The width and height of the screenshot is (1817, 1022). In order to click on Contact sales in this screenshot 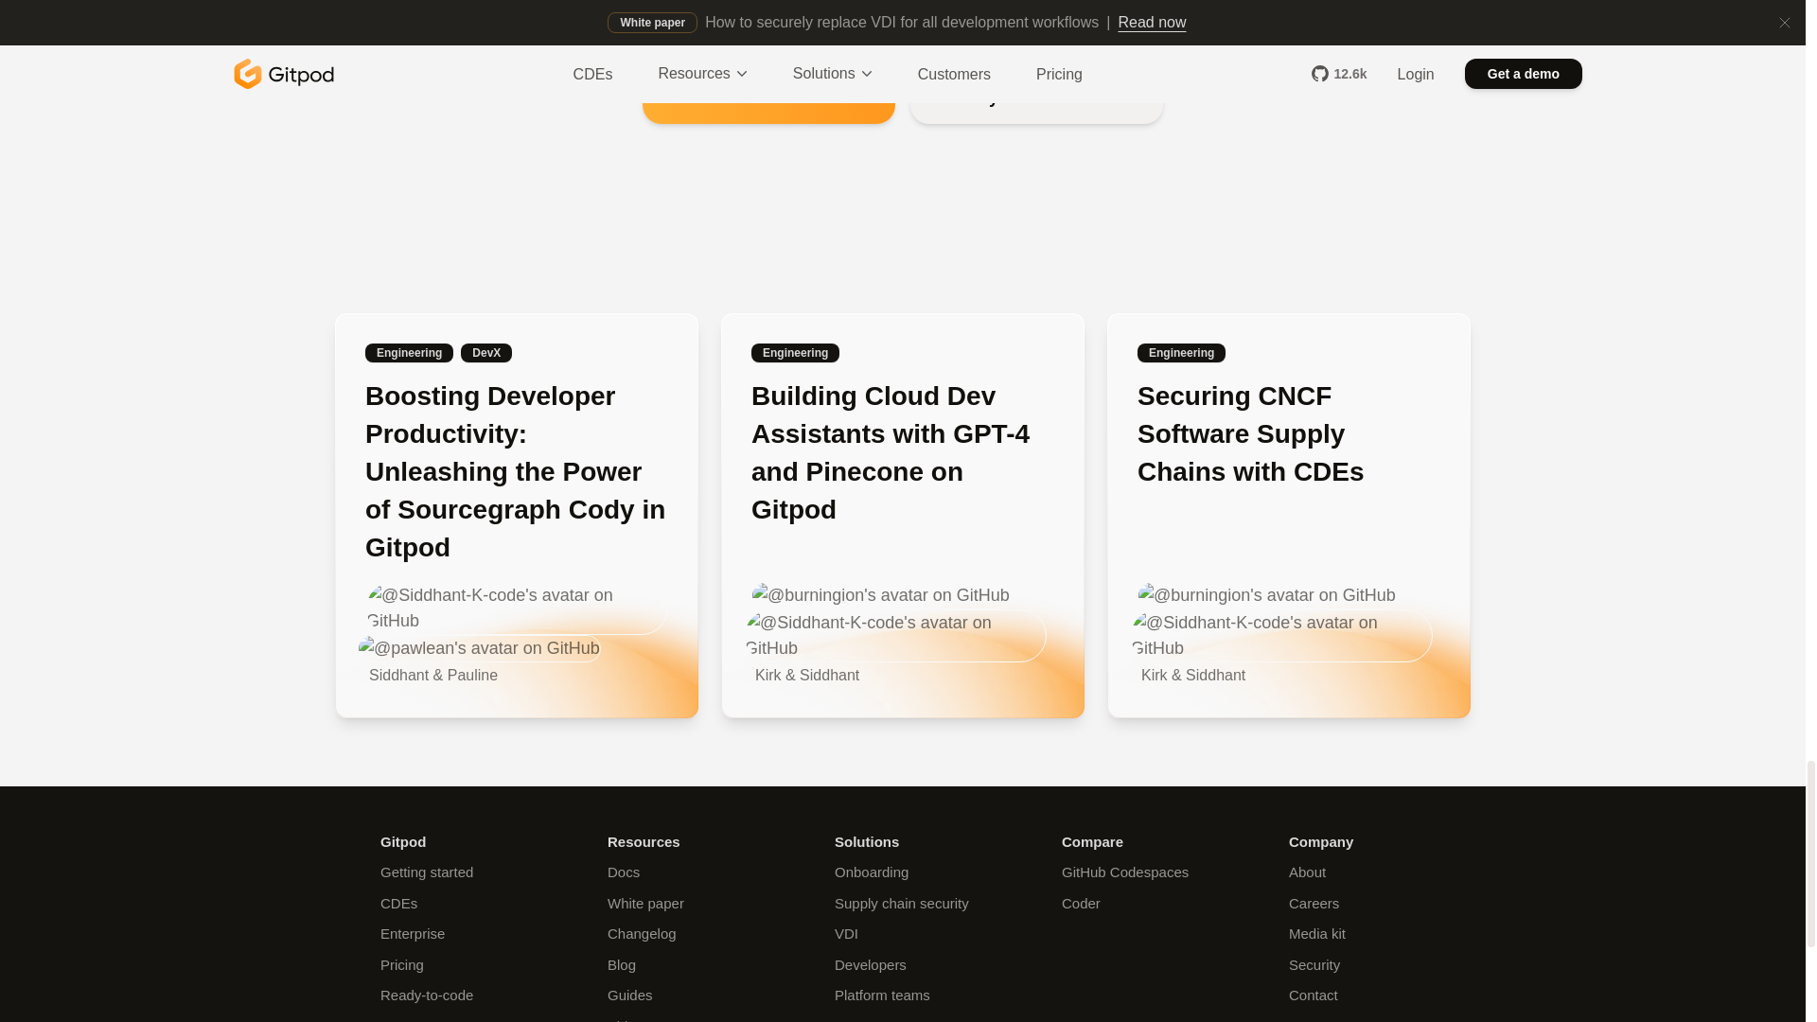, I will do `click(768, 97)`.